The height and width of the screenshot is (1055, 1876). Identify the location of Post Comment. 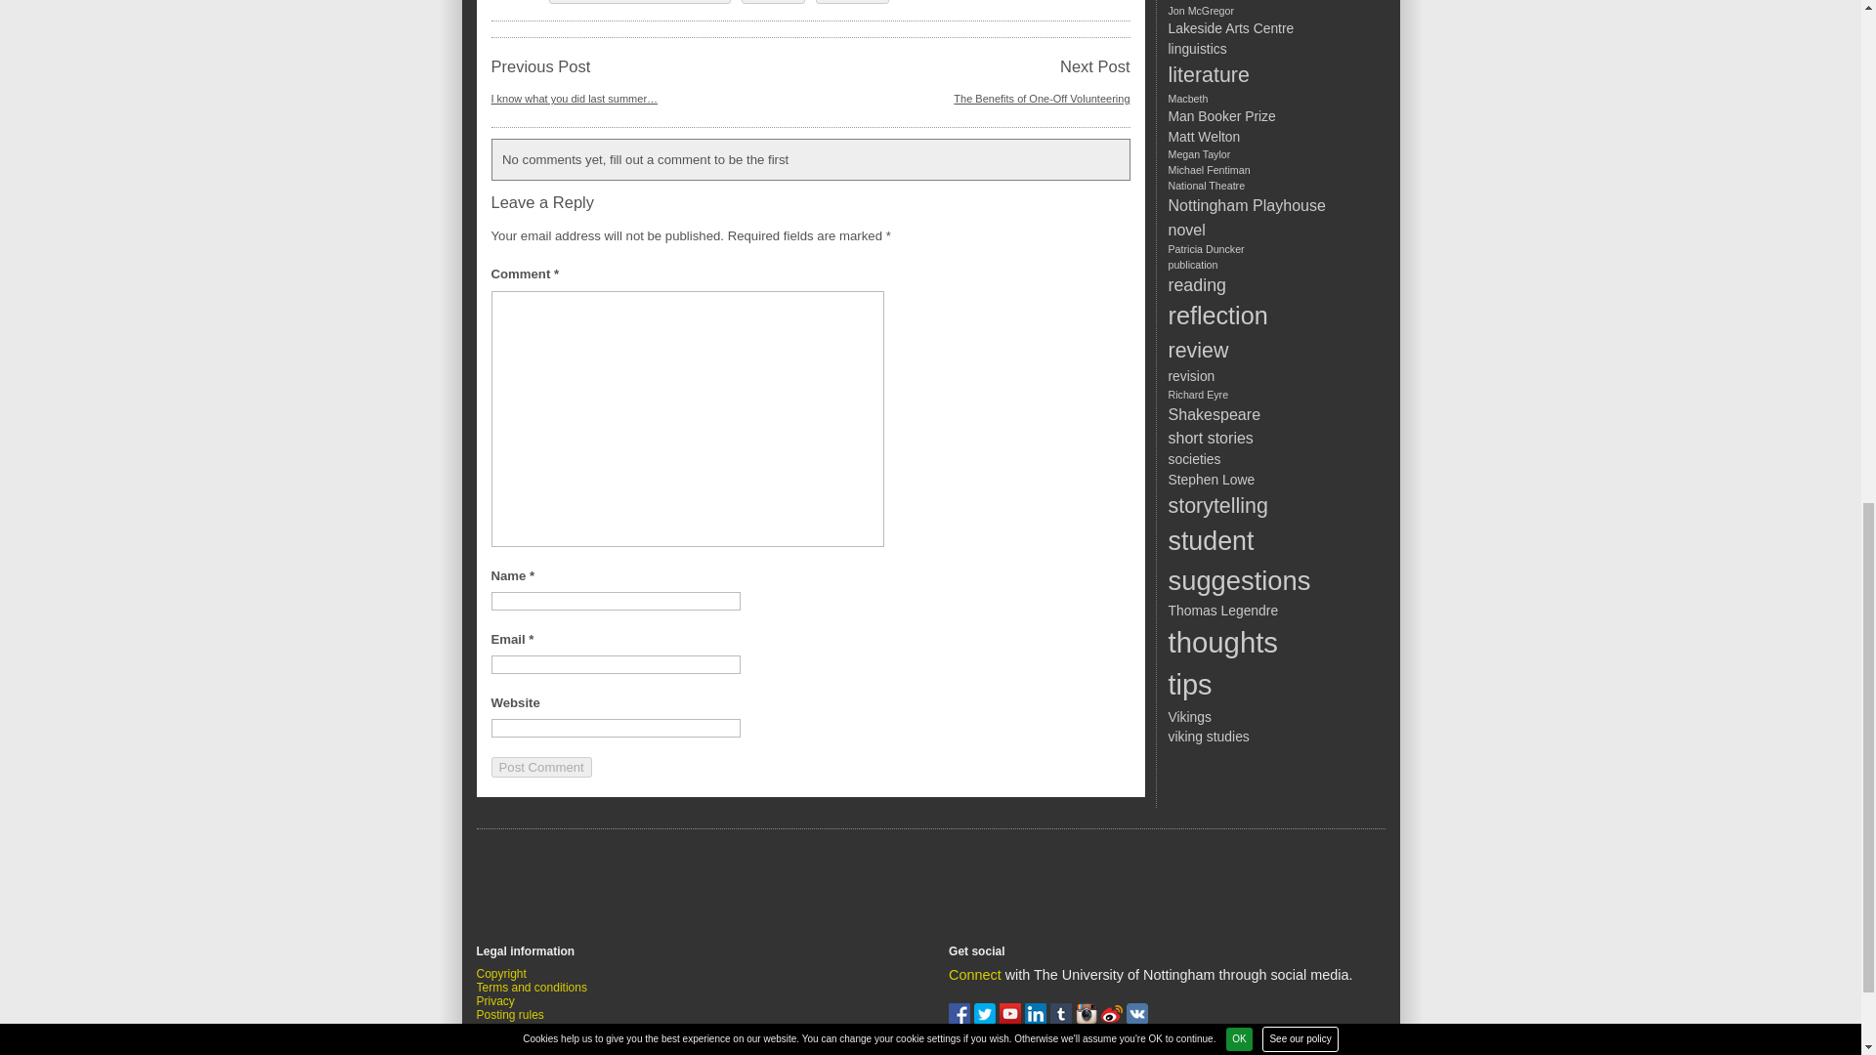
(539, 767).